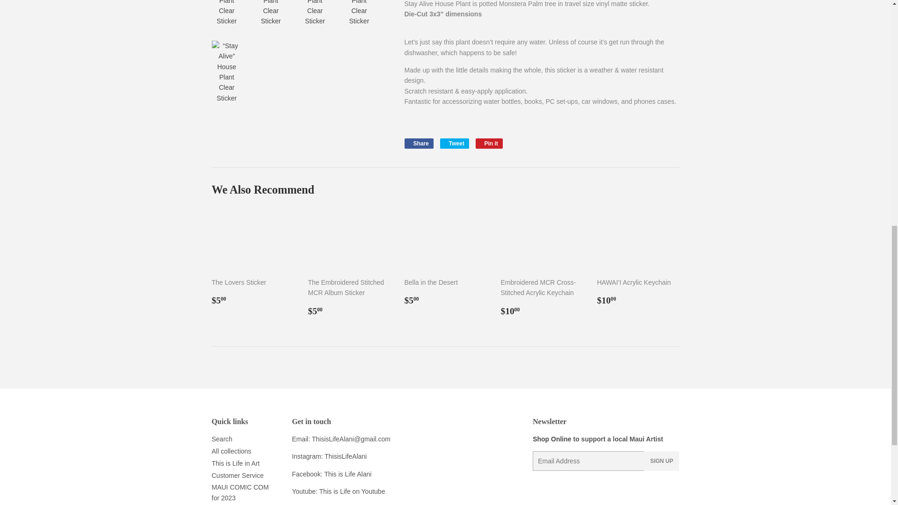 The width and height of the screenshot is (898, 505). What do you see at coordinates (489, 143) in the screenshot?
I see `Pin on Pinterest` at bounding box center [489, 143].